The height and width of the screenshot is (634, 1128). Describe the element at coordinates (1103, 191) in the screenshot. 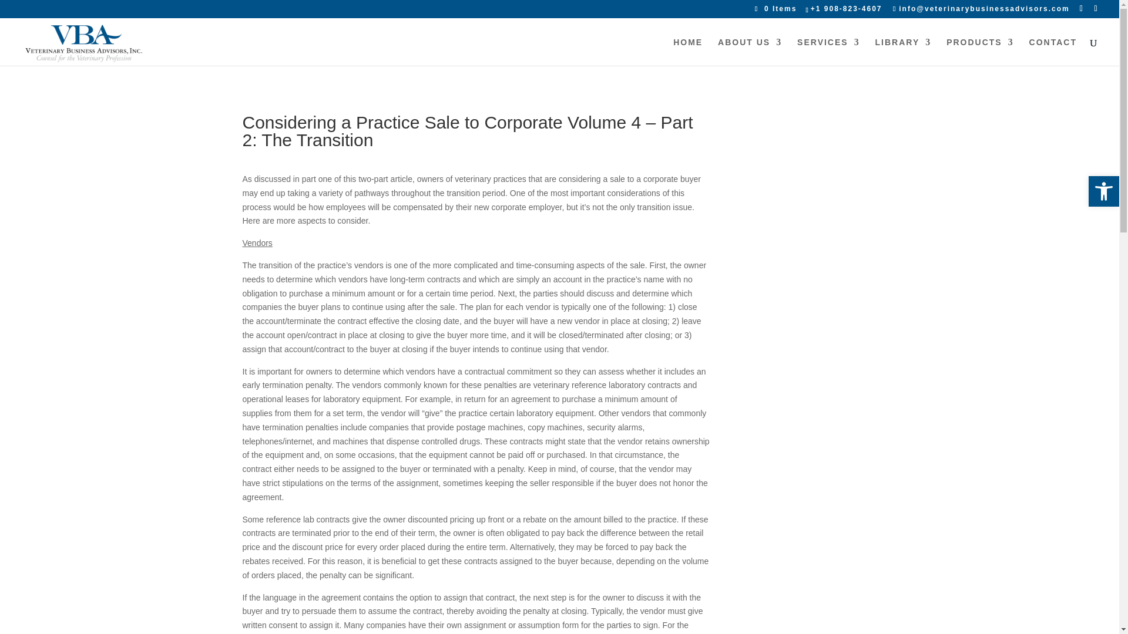

I see `Accessibility Tools` at that location.